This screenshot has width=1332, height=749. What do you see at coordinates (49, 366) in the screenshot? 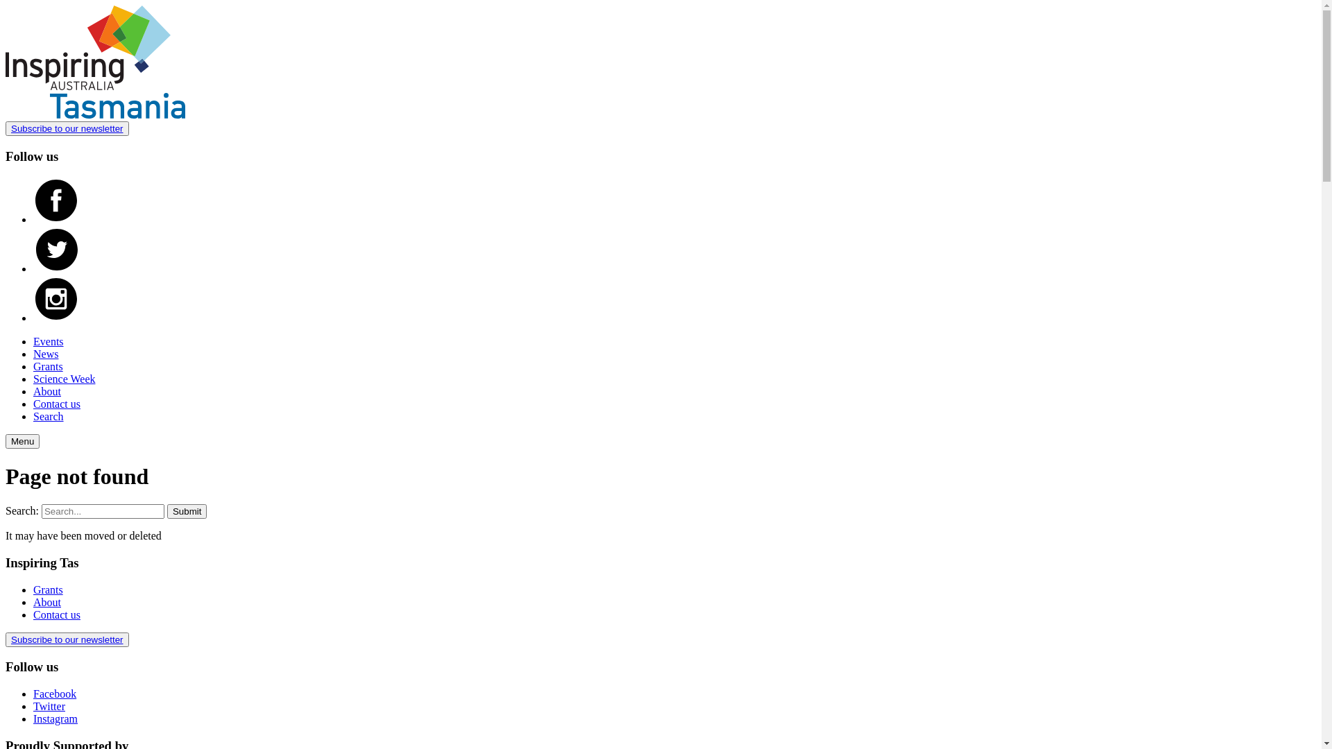
I see `Grants` at bounding box center [49, 366].